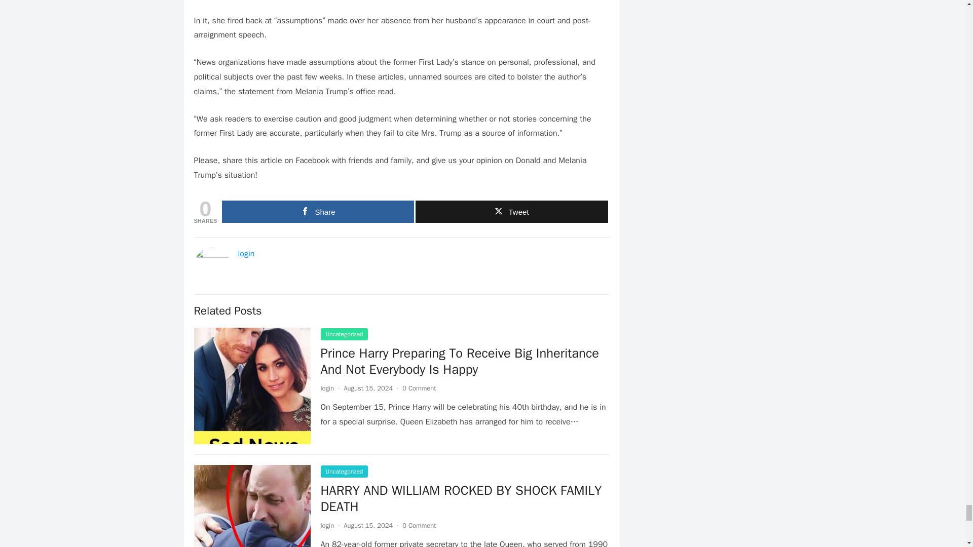 The width and height of the screenshot is (973, 547). What do you see at coordinates (344, 334) in the screenshot?
I see `Uncategorized` at bounding box center [344, 334].